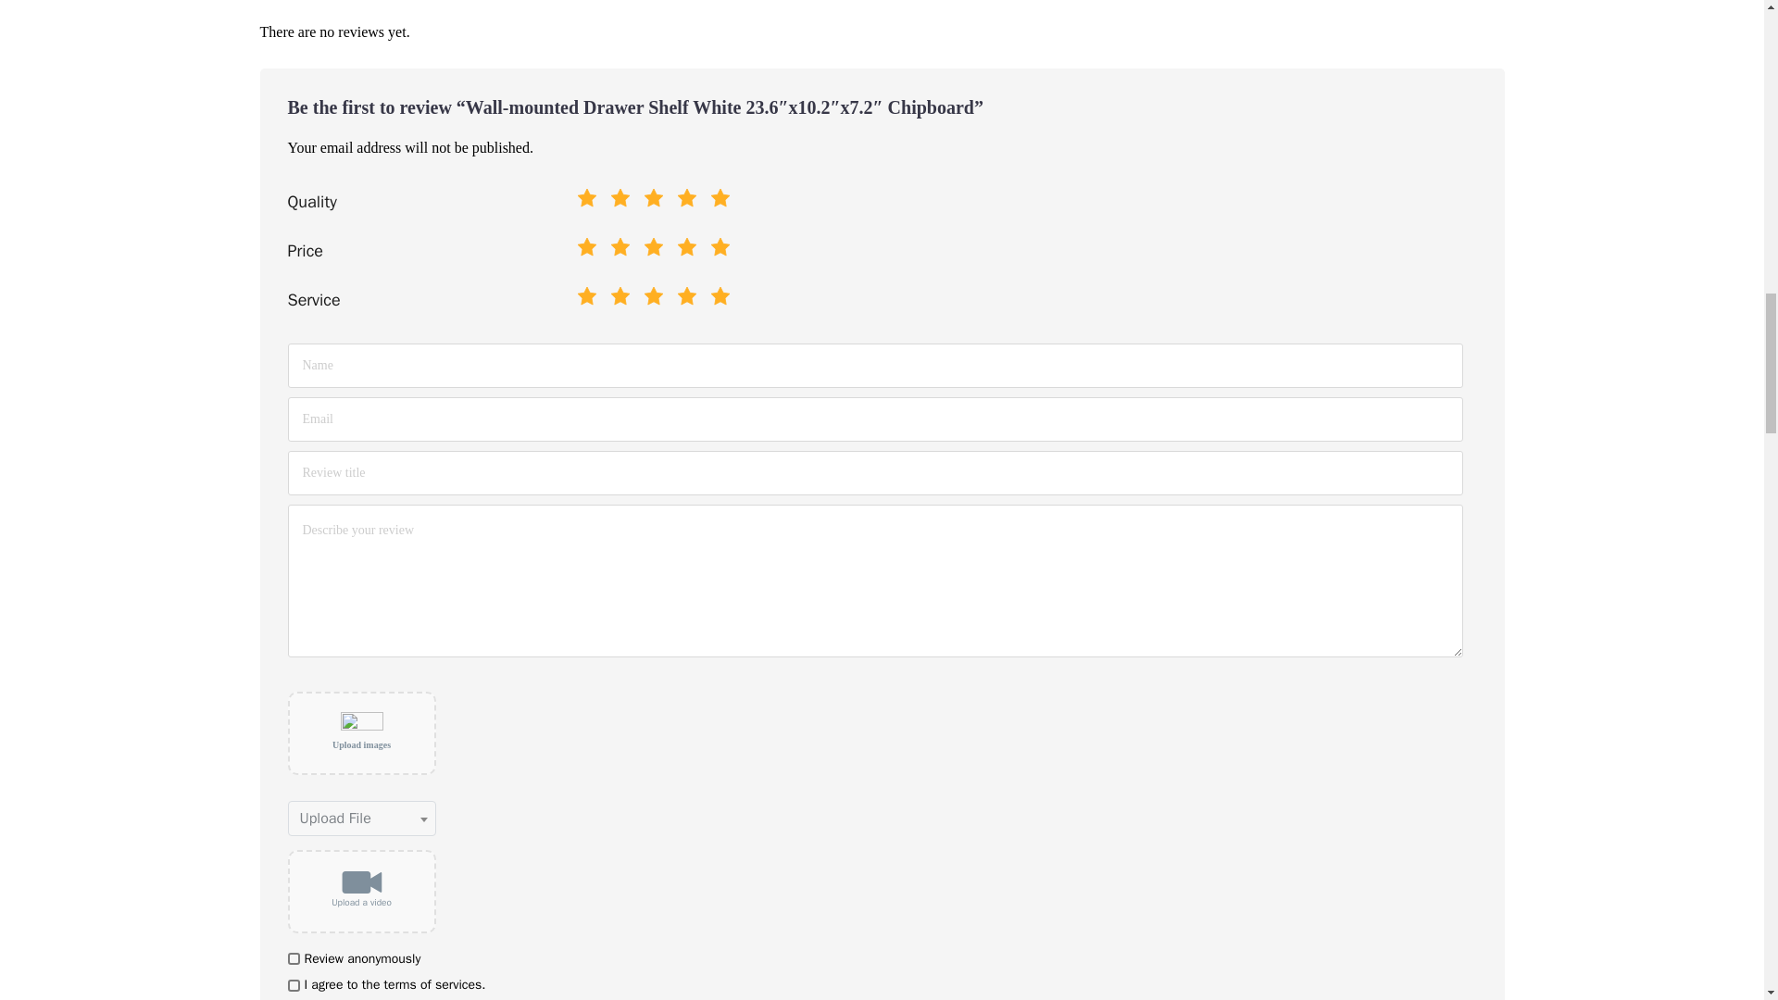 Image resolution: width=1778 pixels, height=1000 pixels. What do you see at coordinates (576, 243) in the screenshot?
I see `3` at bounding box center [576, 243].